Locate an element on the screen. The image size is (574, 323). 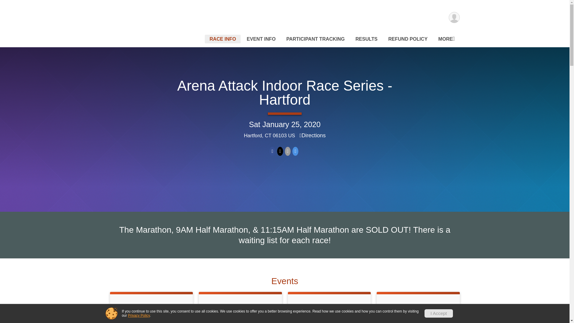
Arena Attack - Marathon is located at coordinates (240, 309).